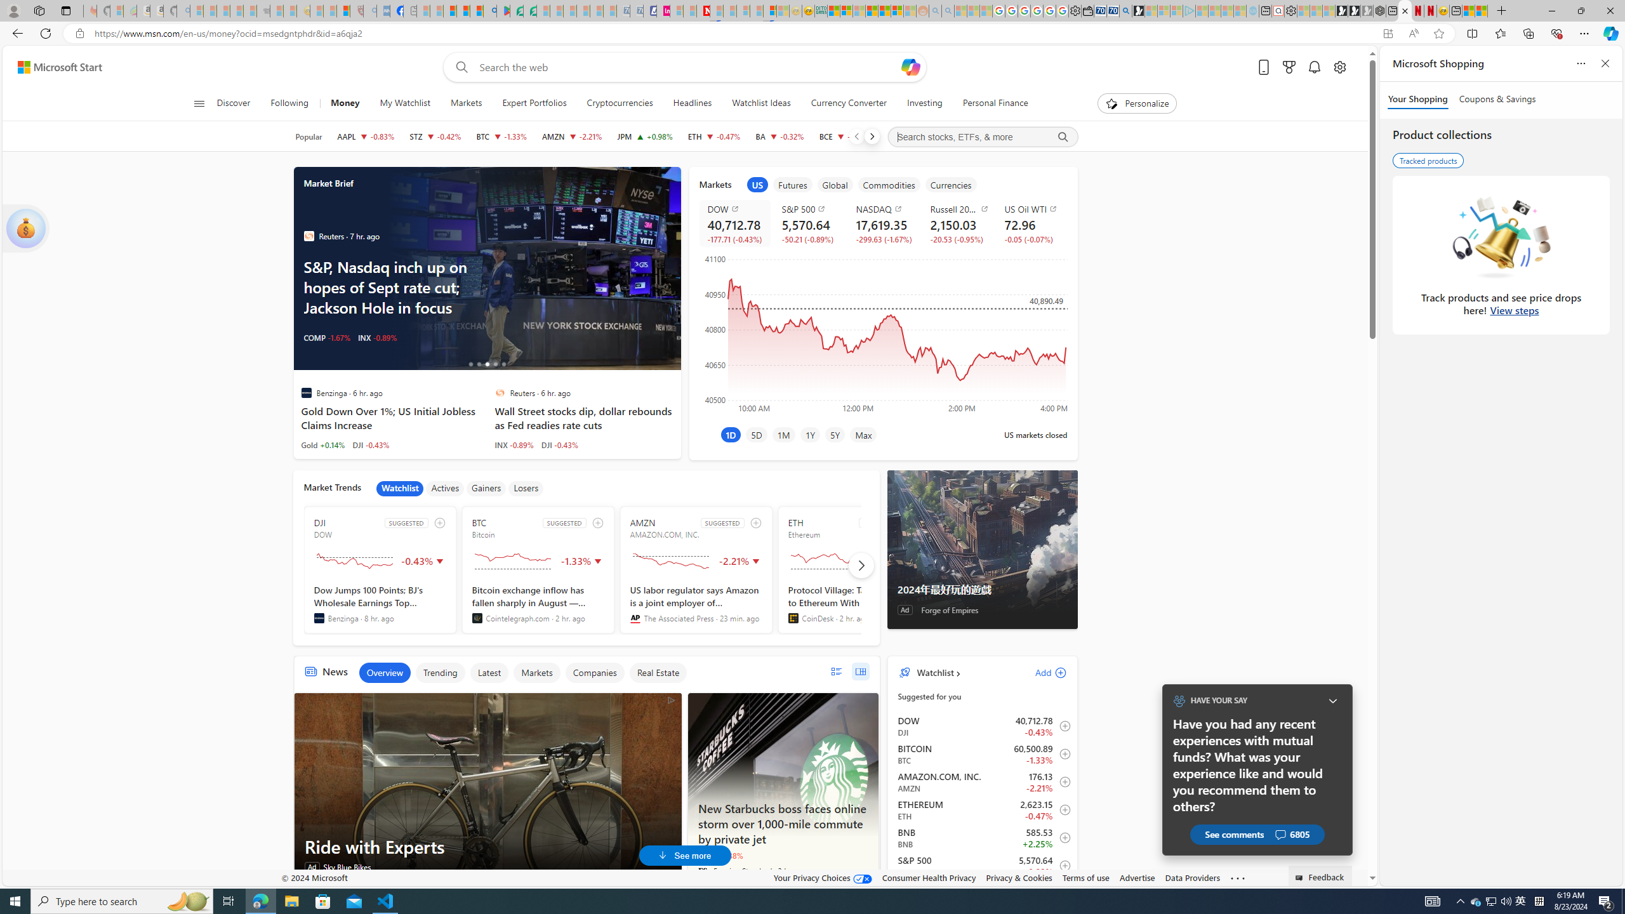 The width and height of the screenshot is (1625, 914). I want to click on INX -0.89%, so click(514, 444).